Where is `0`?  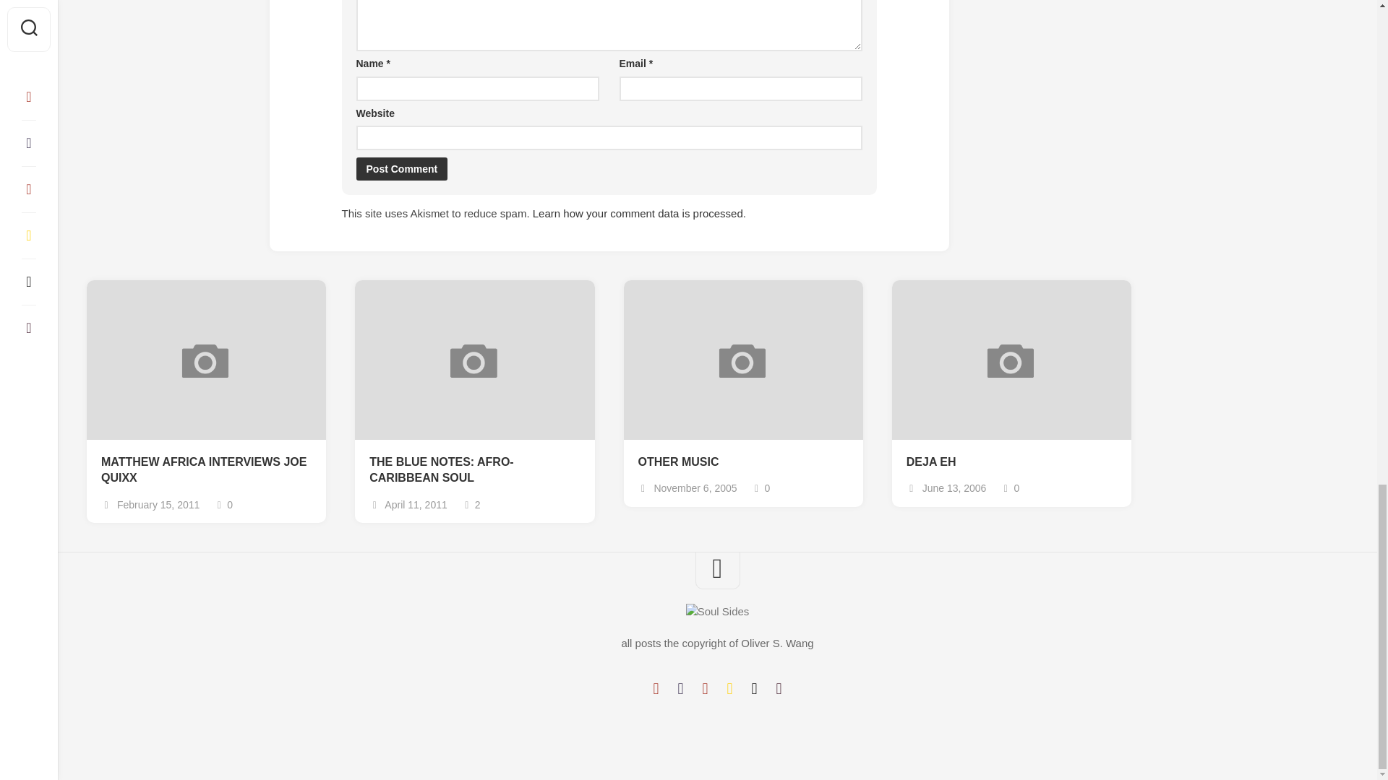
0 is located at coordinates (223, 505).